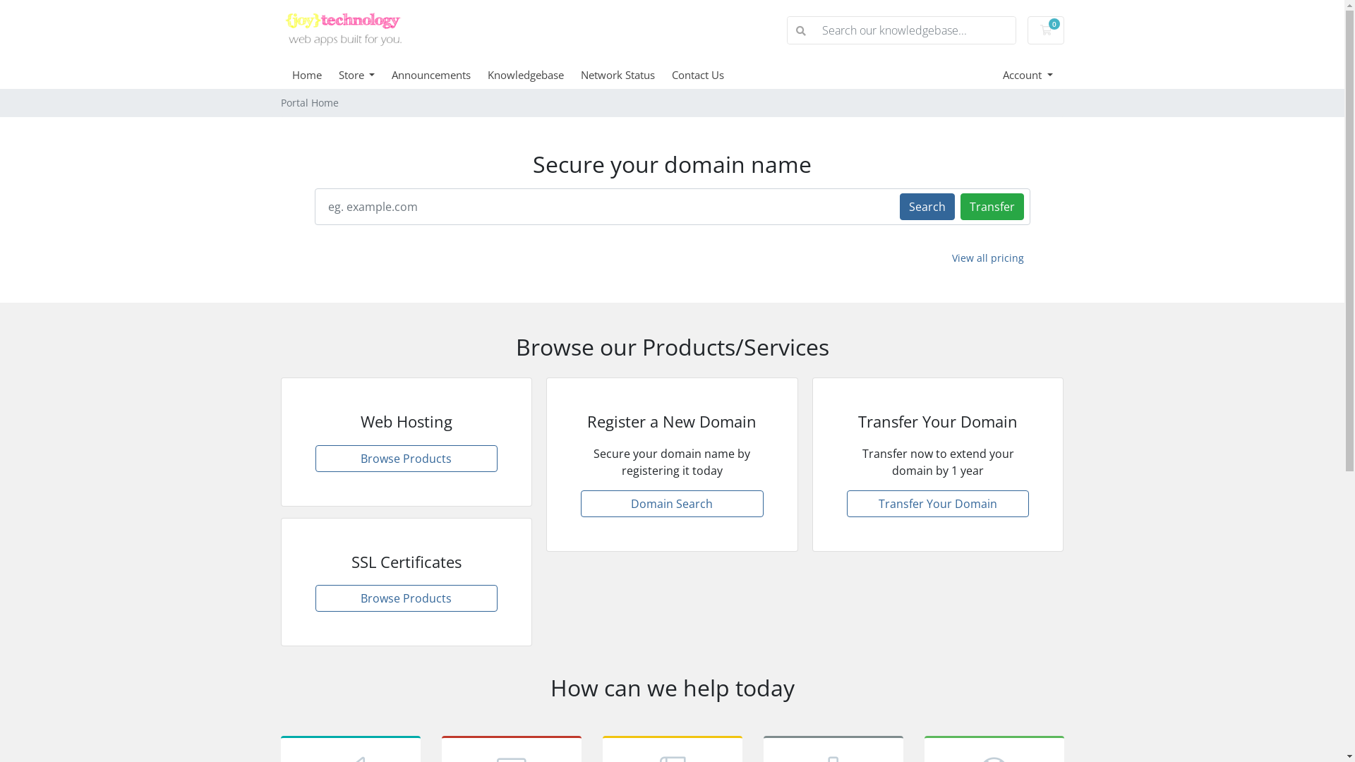  I want to click on Announcements, so click(440, 75).